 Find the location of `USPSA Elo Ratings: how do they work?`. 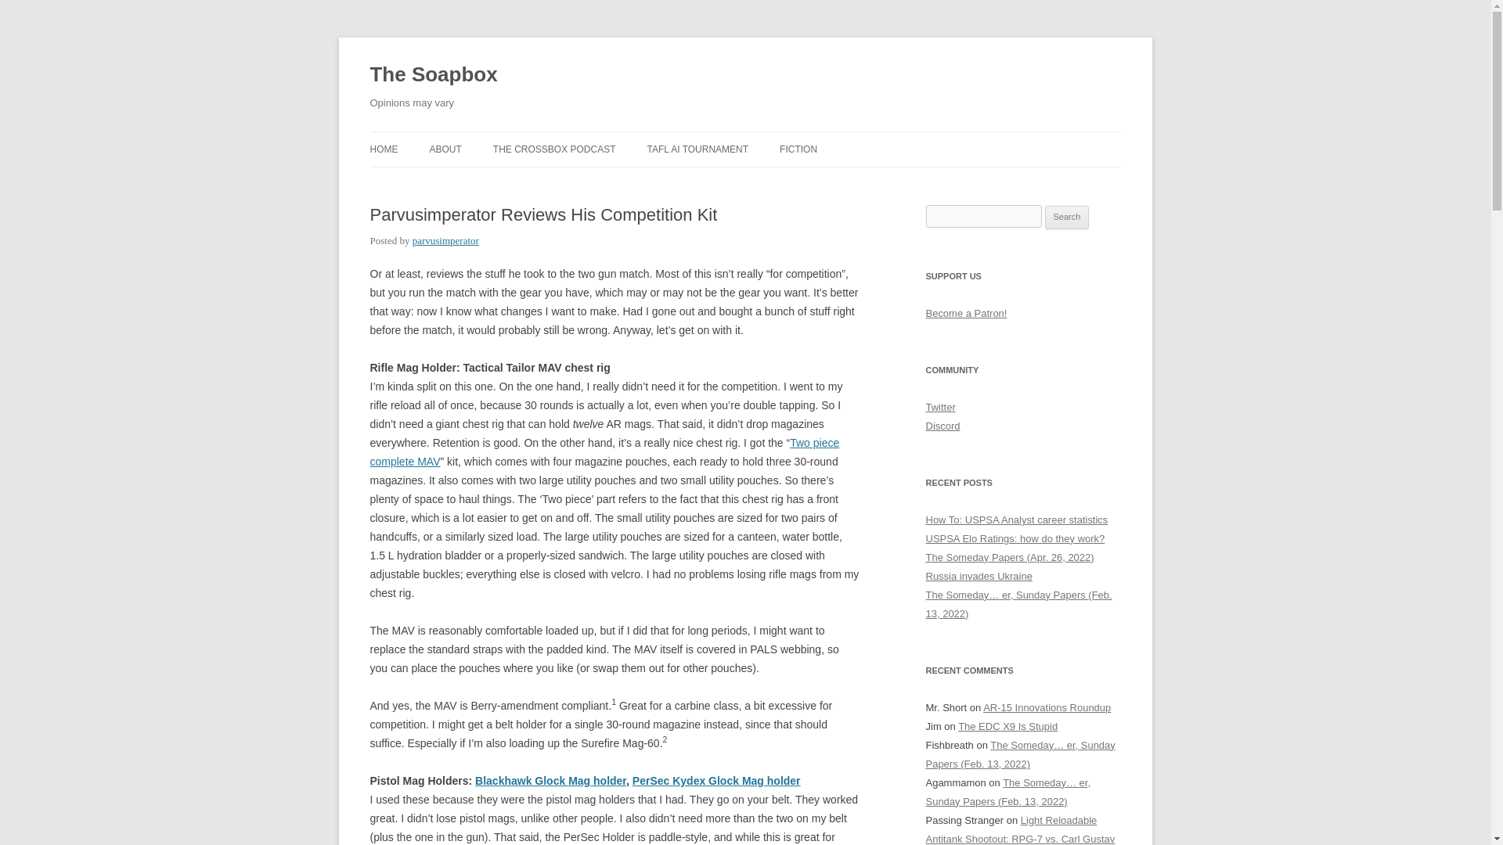

USPSA Elo Ratings: how do they work? is located at coordinates (1015, 538).